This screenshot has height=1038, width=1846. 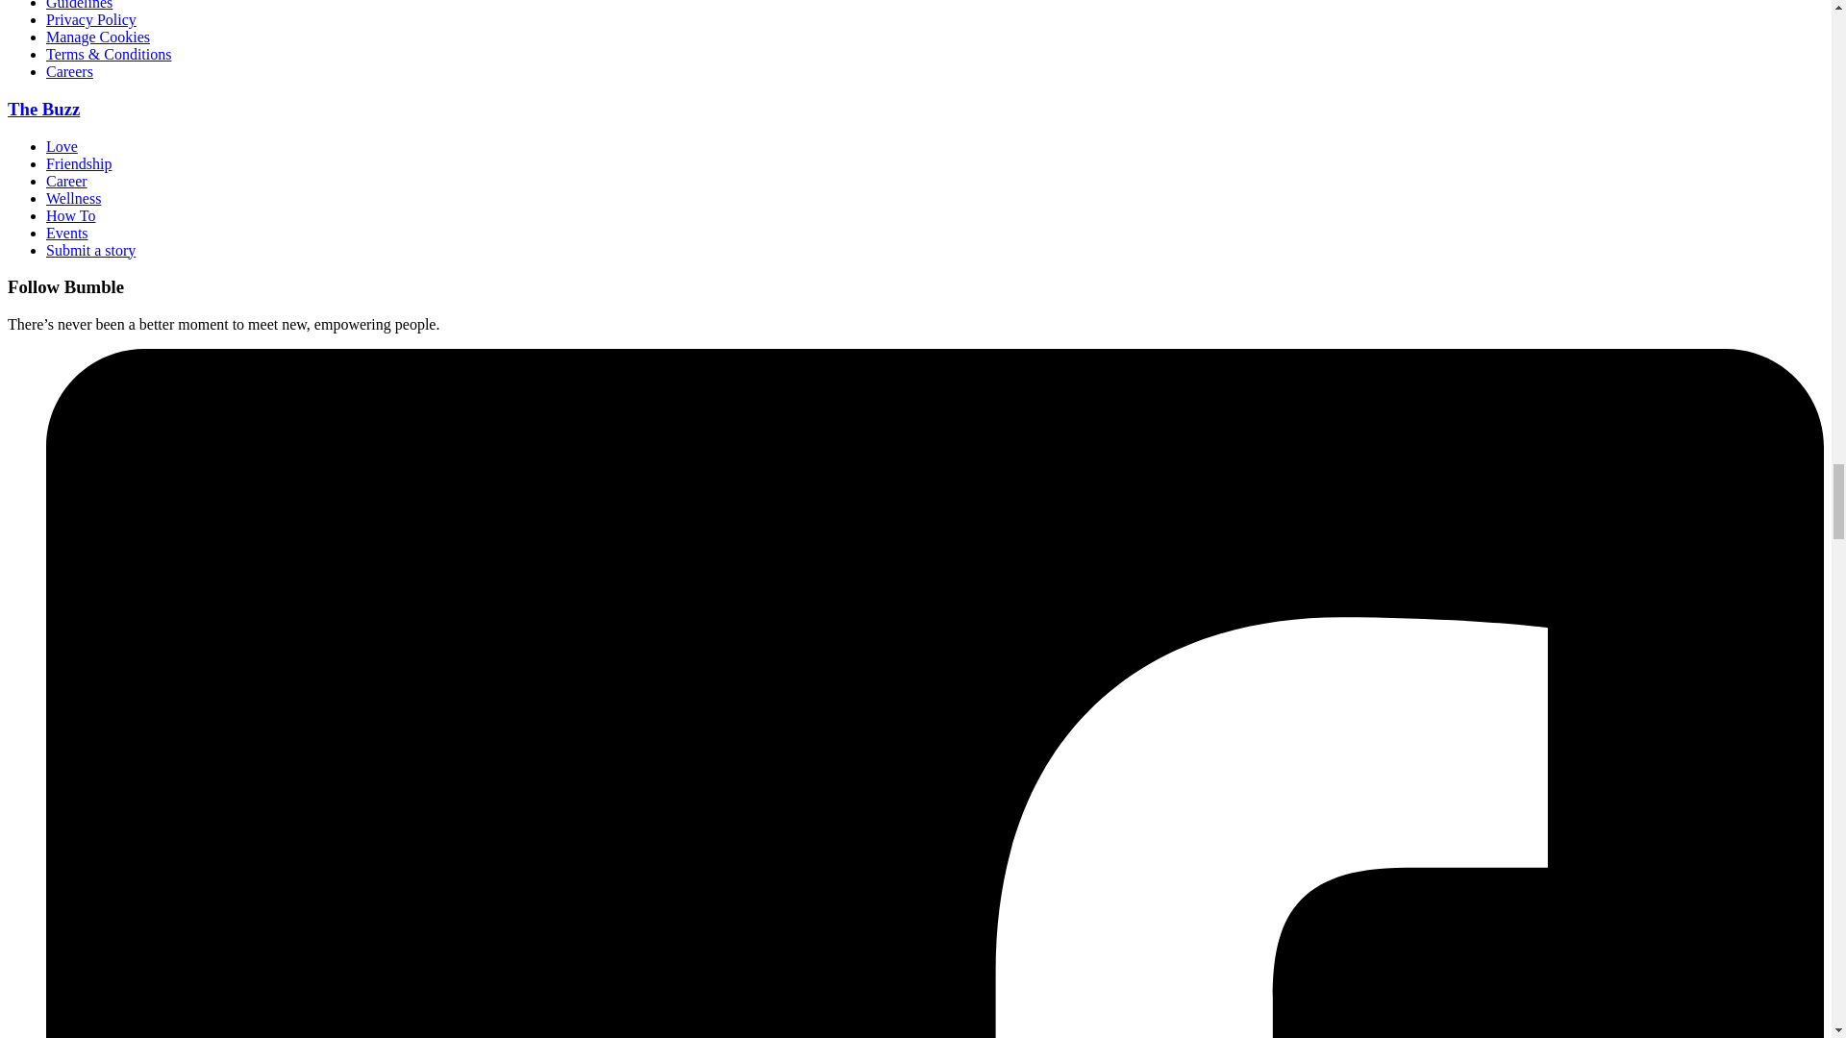 What do you see at coordinates (42, 109) in the screenshot?
I see `The Buzz` at bounding box center [42, 109].